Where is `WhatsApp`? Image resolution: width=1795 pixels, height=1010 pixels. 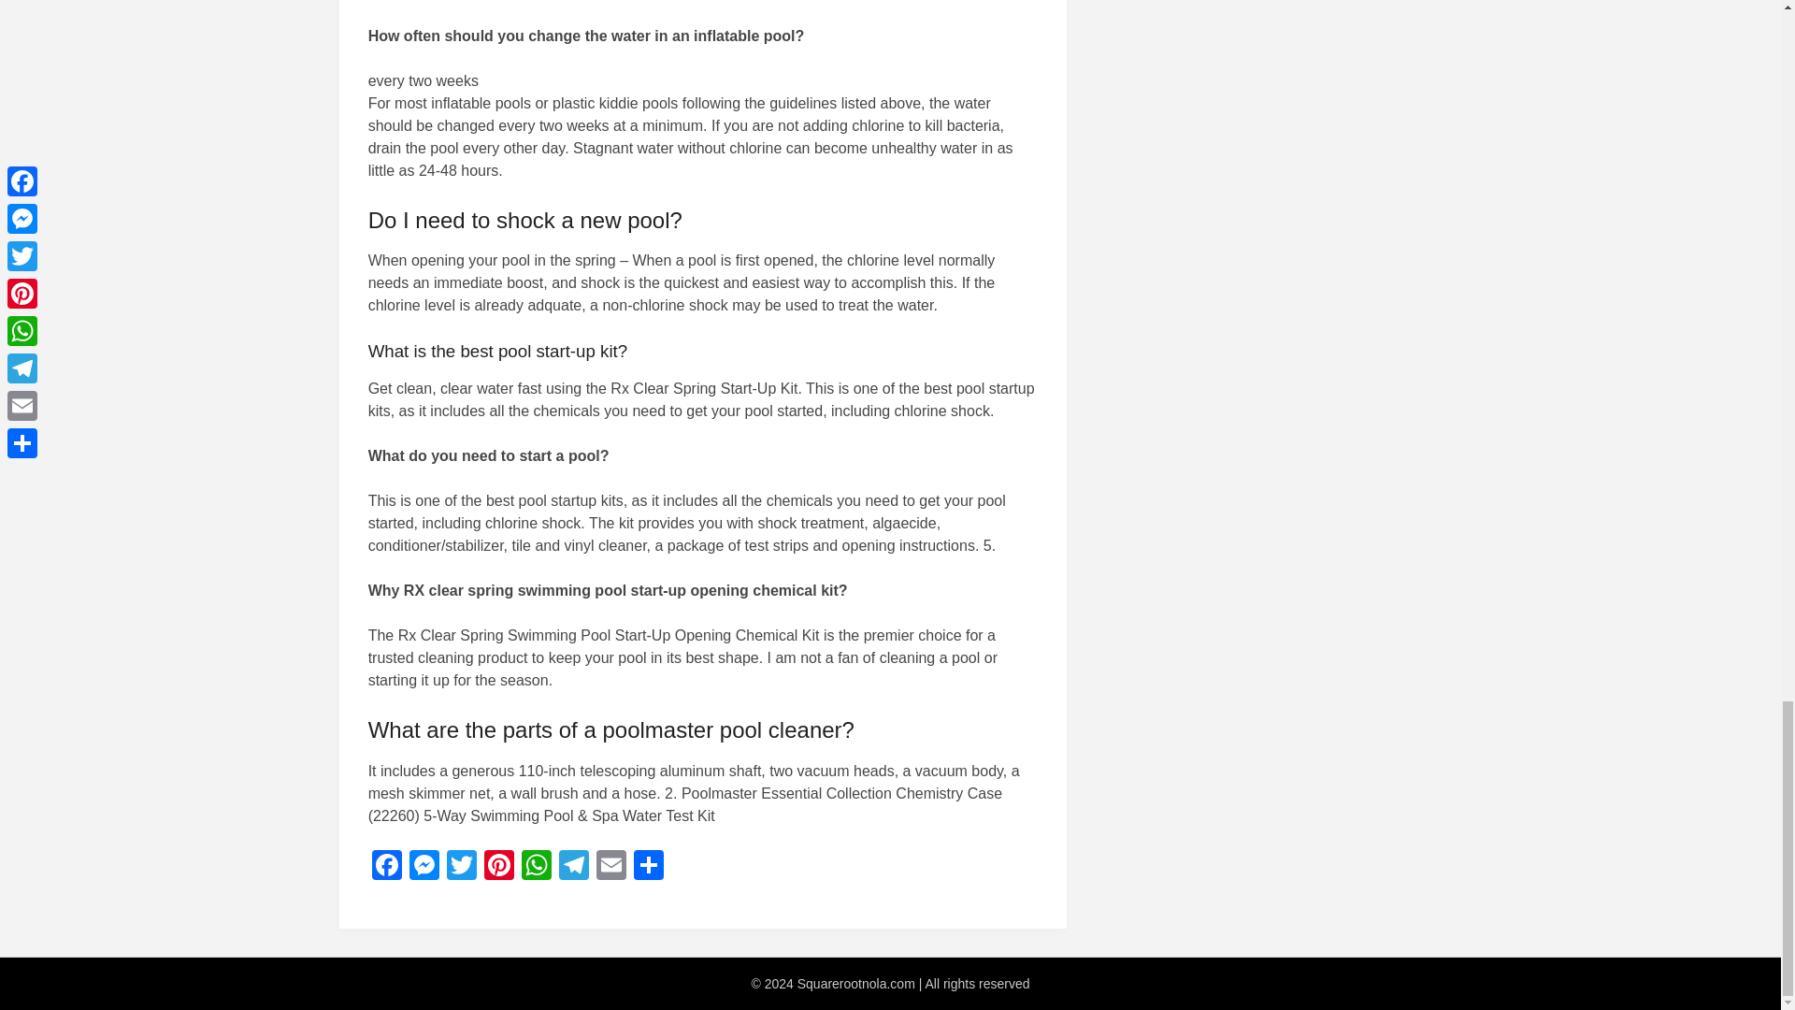 WhatsApp is located at coordinates (537, 868).